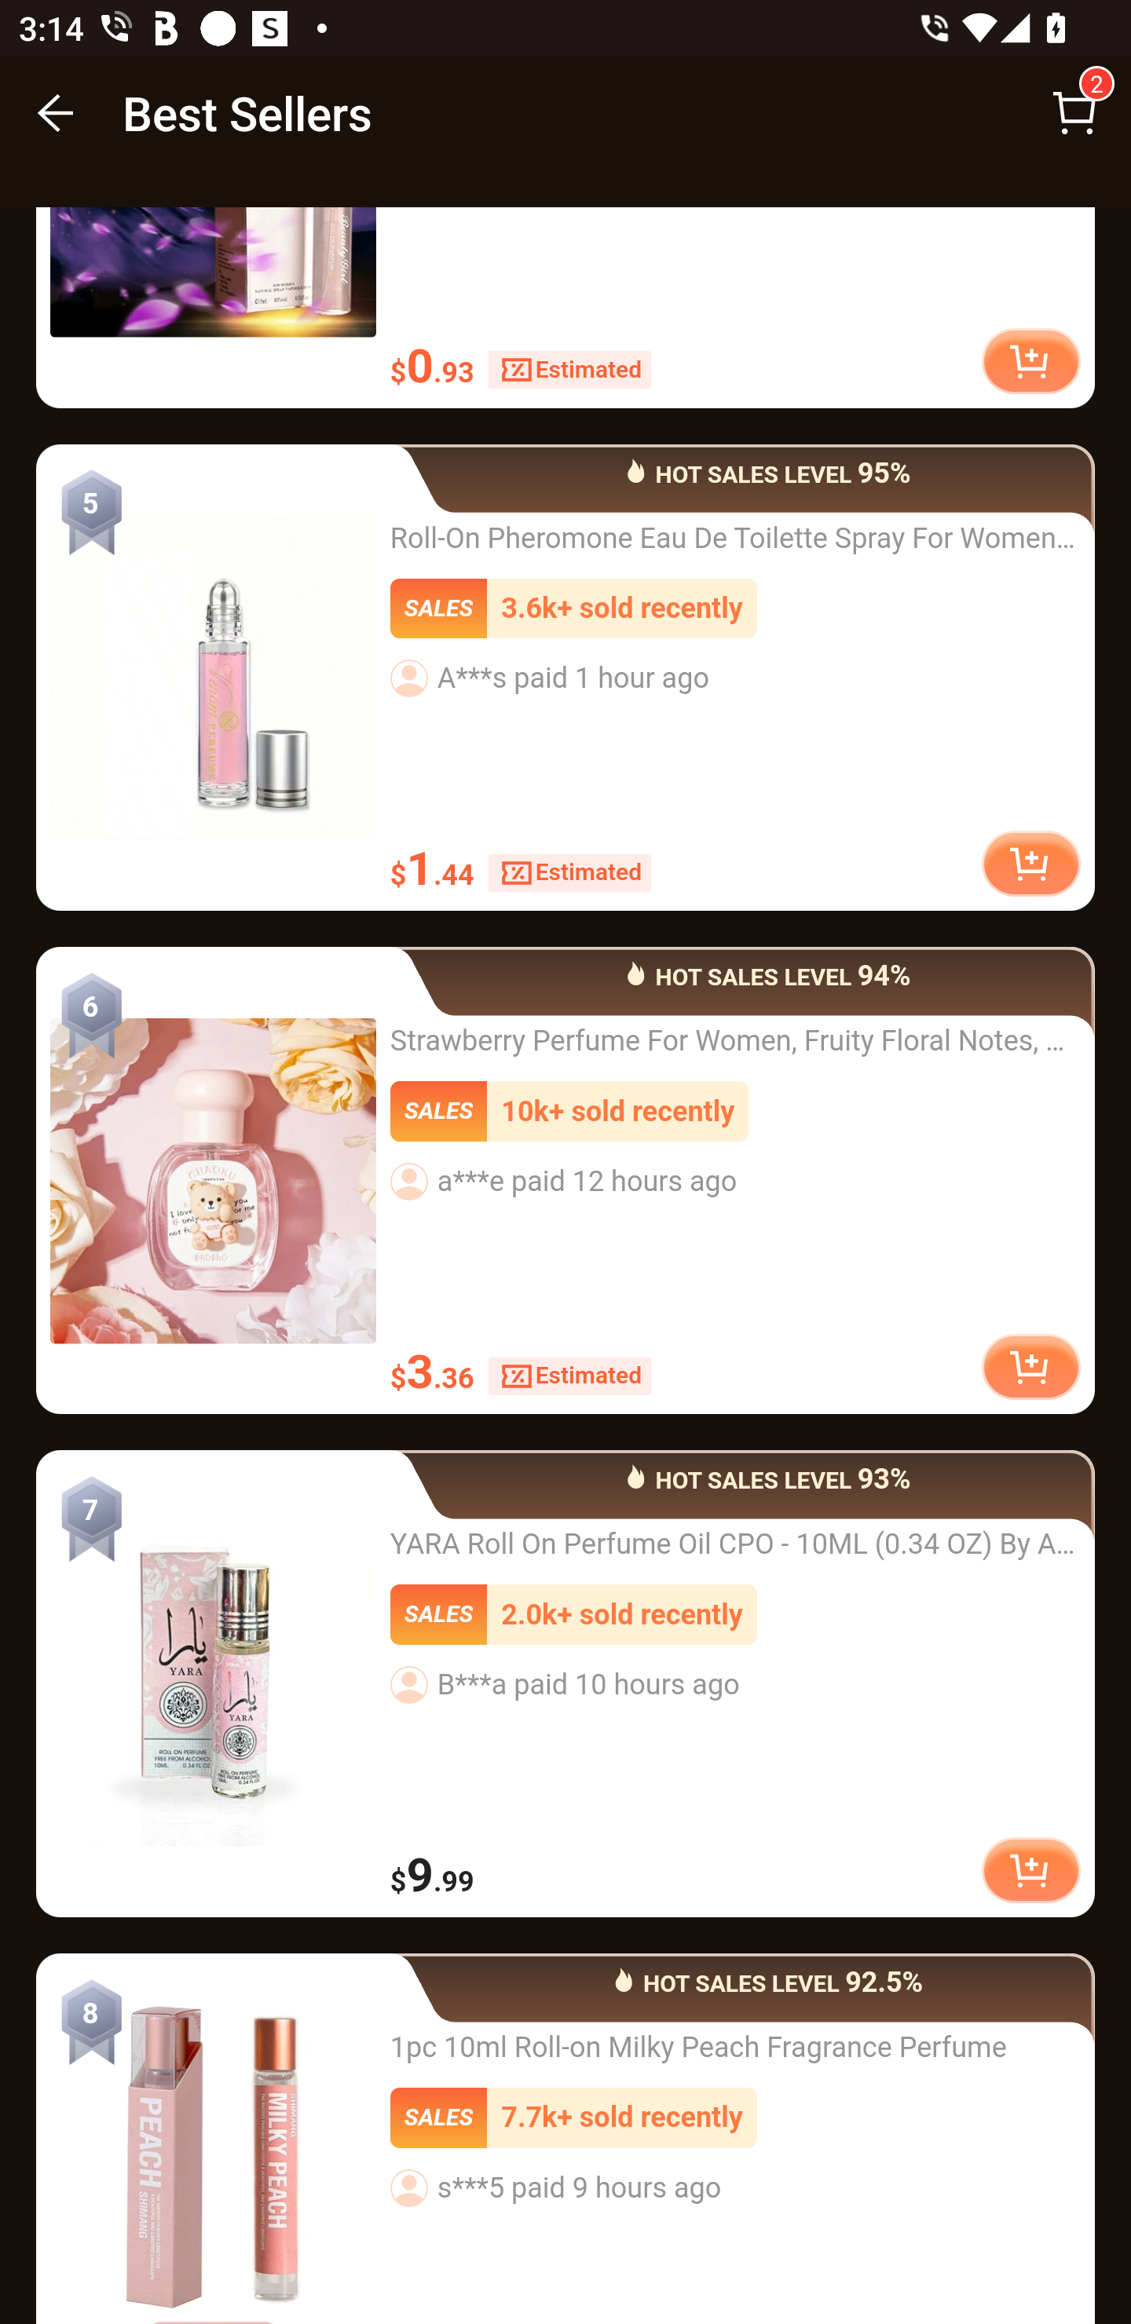  What do you see at coordinates (213, 2147) in the screenshot?
I see `1pc 10ml Roll-on Milky Peach Fragrance Perfume` at bounding box center [213, 2147].